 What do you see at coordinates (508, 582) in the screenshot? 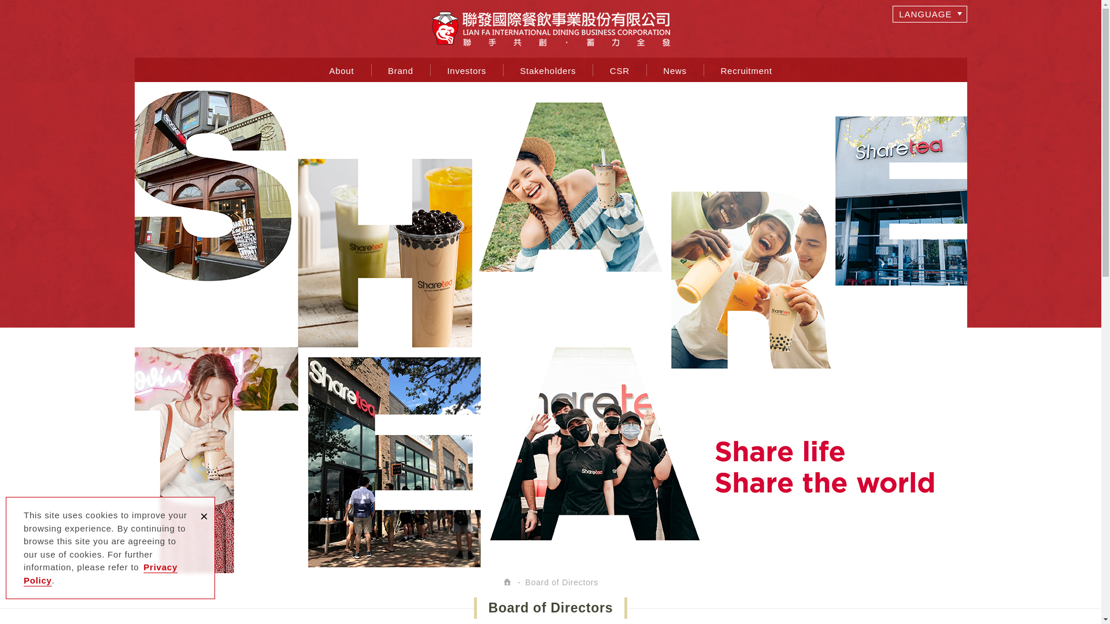
I see `Home` at bounding box center [508, 582].